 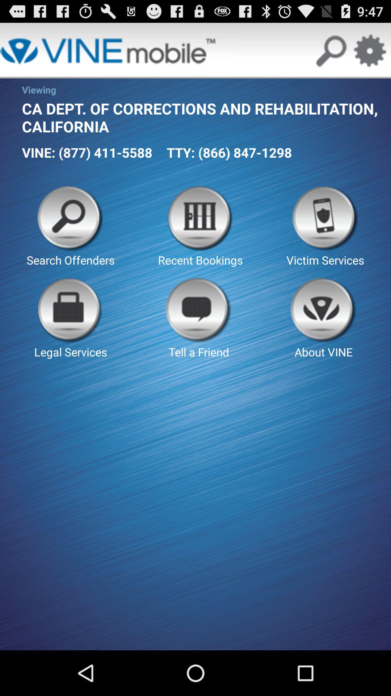 I want to click on launch the icon above the legal services button, so click(x=70, y=227).